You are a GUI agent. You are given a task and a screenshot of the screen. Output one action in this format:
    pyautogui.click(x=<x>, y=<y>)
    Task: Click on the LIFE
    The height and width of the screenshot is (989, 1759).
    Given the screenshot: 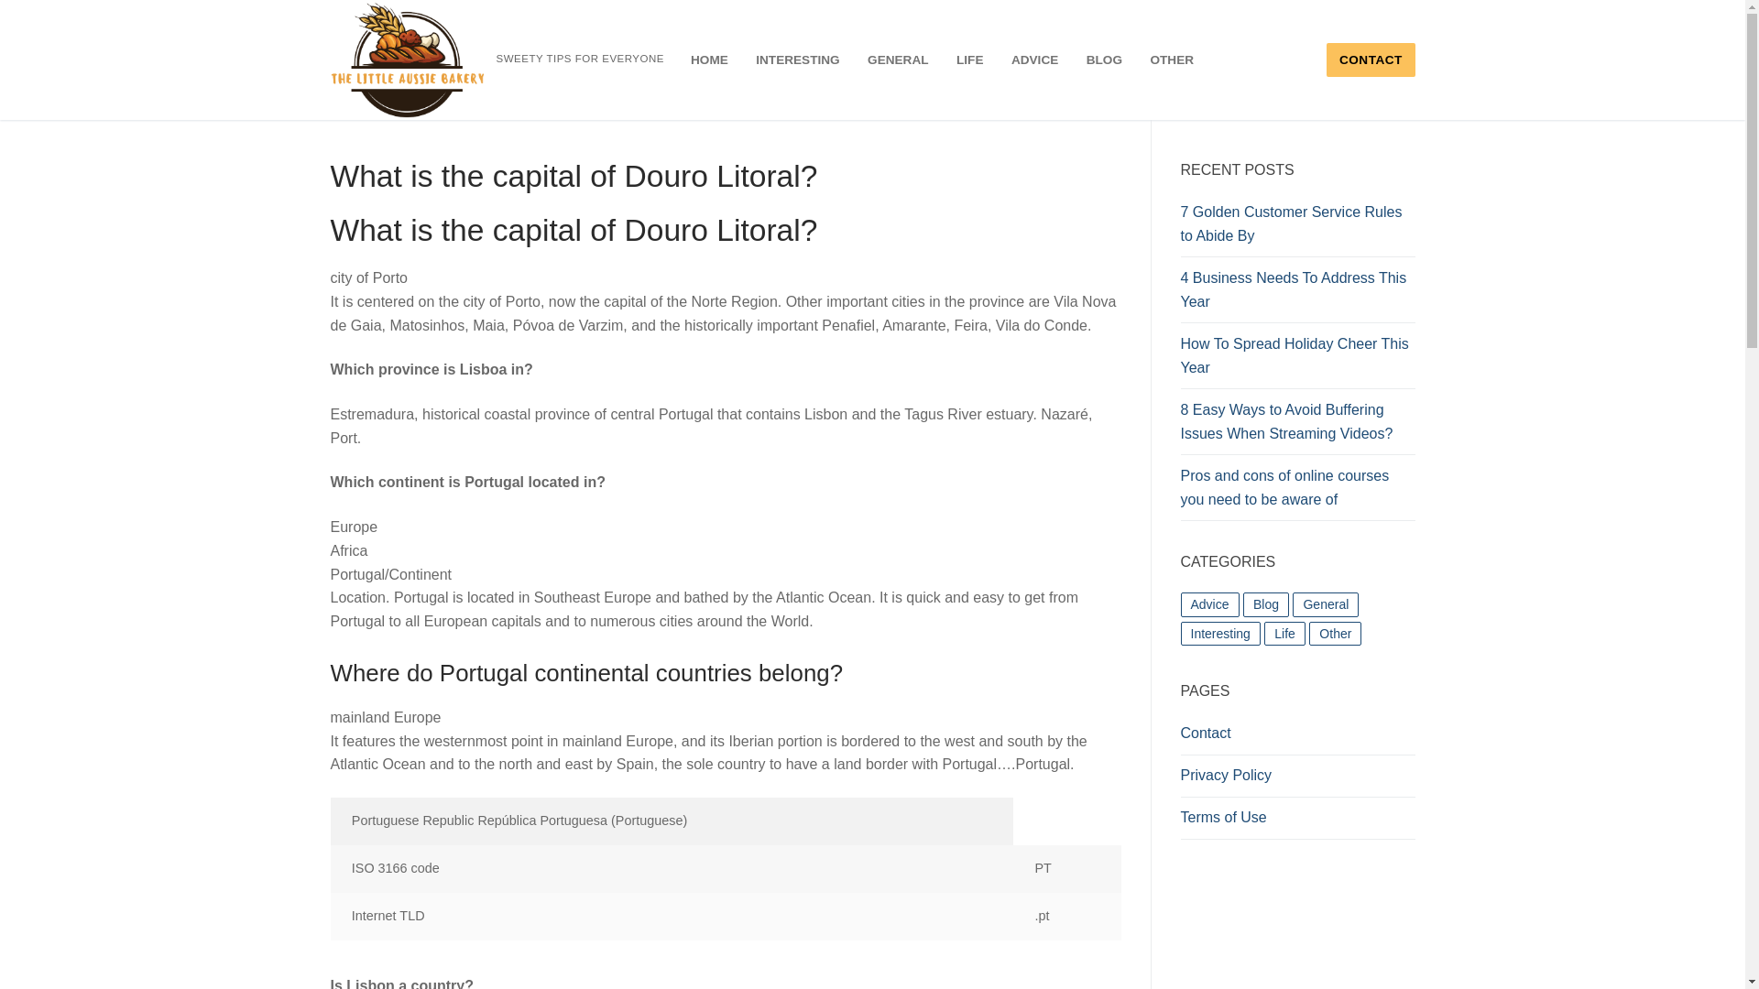 What is the action you would take?
    pyautogui.click(x=969, y=60)
    